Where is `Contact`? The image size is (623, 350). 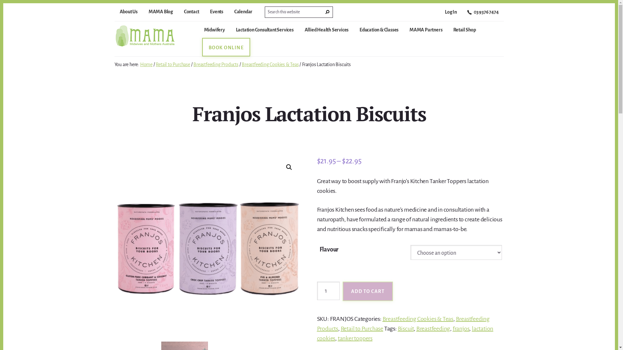 Contact is located at coordinates (191, 13).